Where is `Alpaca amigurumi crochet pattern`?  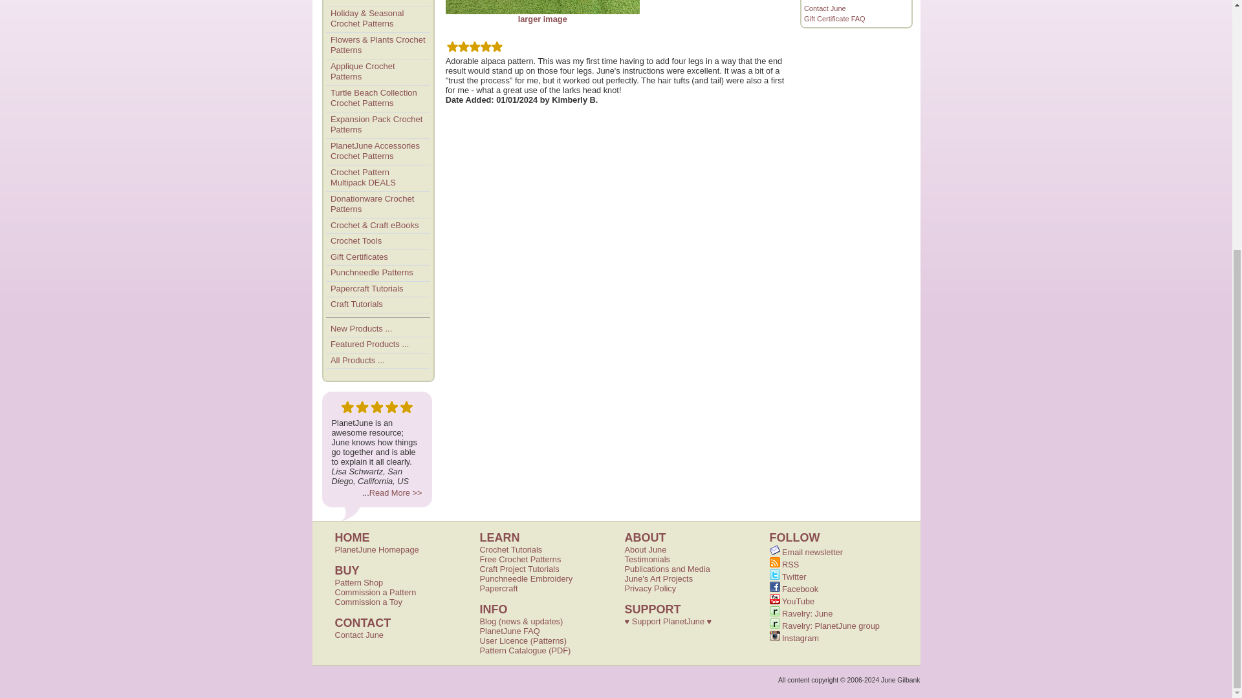
Alpaca amigurumi crochet pattern is located at coordinates (542, 6).